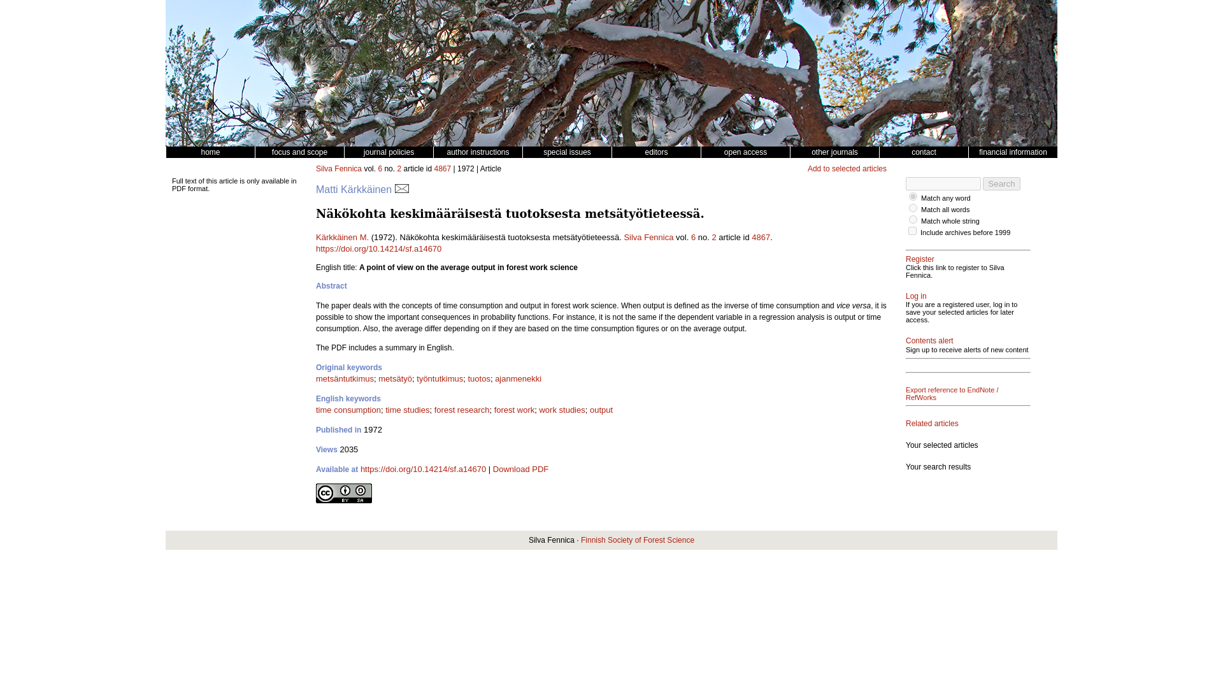  I want to click on author instructions, so click(477, 152).